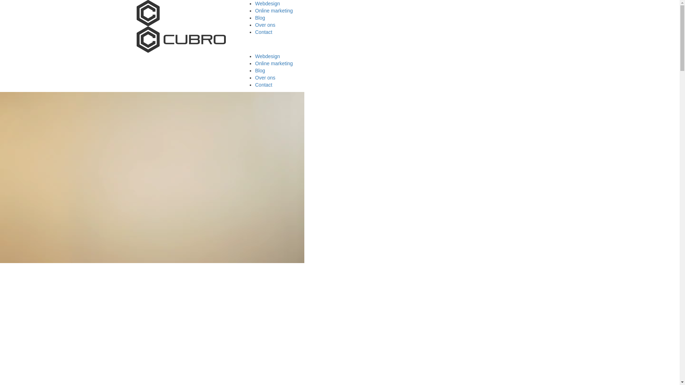  Describe the element at coordinates (265, 25) in the screenshot. I see `Over ons` at that location.